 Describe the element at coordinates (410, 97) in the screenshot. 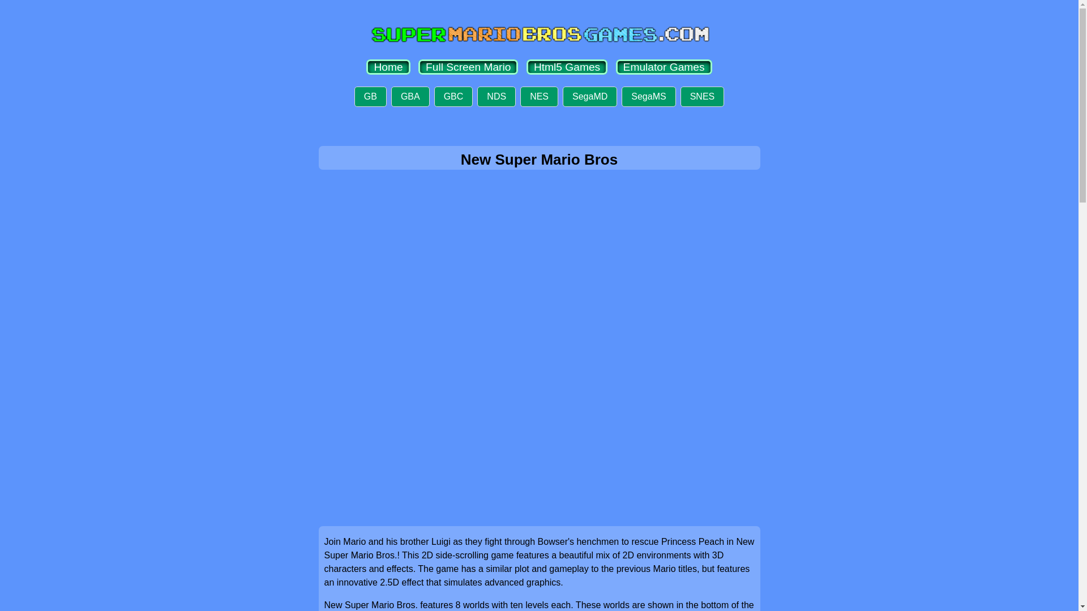

I see `GBA` at that location.